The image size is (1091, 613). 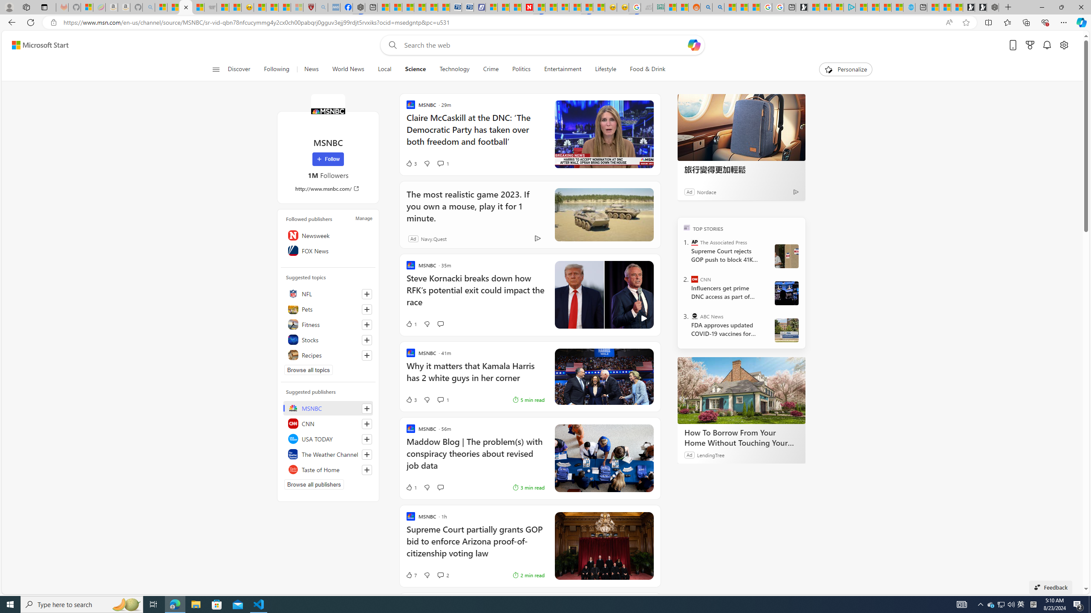 I want to click on Cheap Hotels - Save70.com, so click(x=468, y=7).